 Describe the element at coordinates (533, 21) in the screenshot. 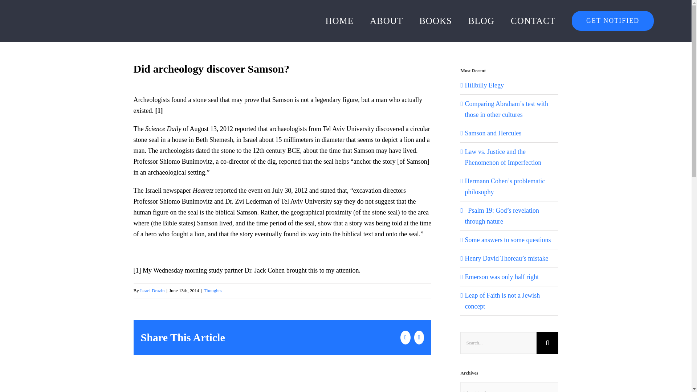

I see `CONTACT` at that location.